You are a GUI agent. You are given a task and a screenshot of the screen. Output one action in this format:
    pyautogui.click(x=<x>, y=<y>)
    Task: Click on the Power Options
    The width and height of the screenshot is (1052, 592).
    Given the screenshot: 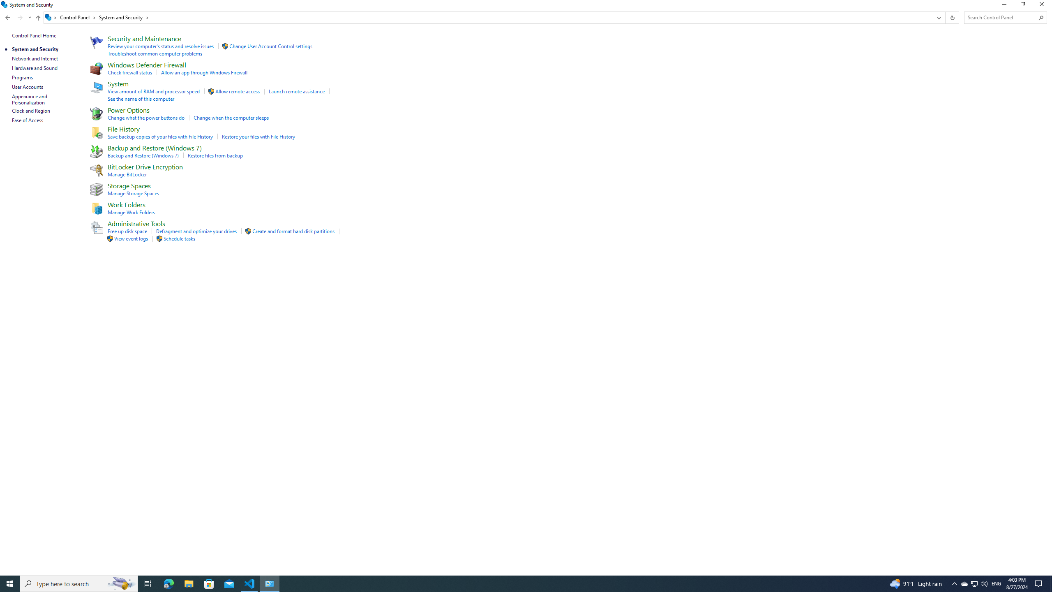 What is the action you would take?
    pyautogui.click(x=129, y=109)
    